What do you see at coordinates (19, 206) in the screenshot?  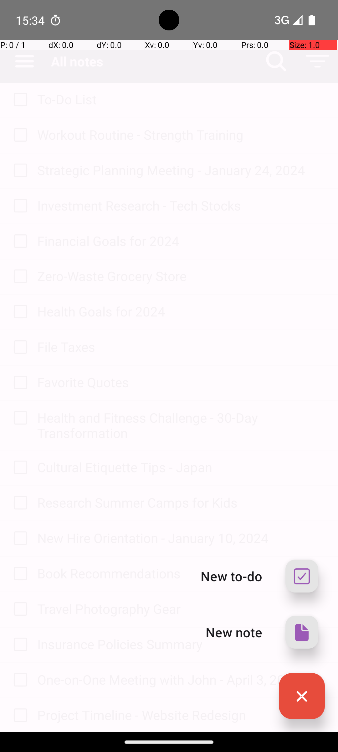 I see `to-do: Investment Research - Tech Stocks` at bounding box center [19, 206].